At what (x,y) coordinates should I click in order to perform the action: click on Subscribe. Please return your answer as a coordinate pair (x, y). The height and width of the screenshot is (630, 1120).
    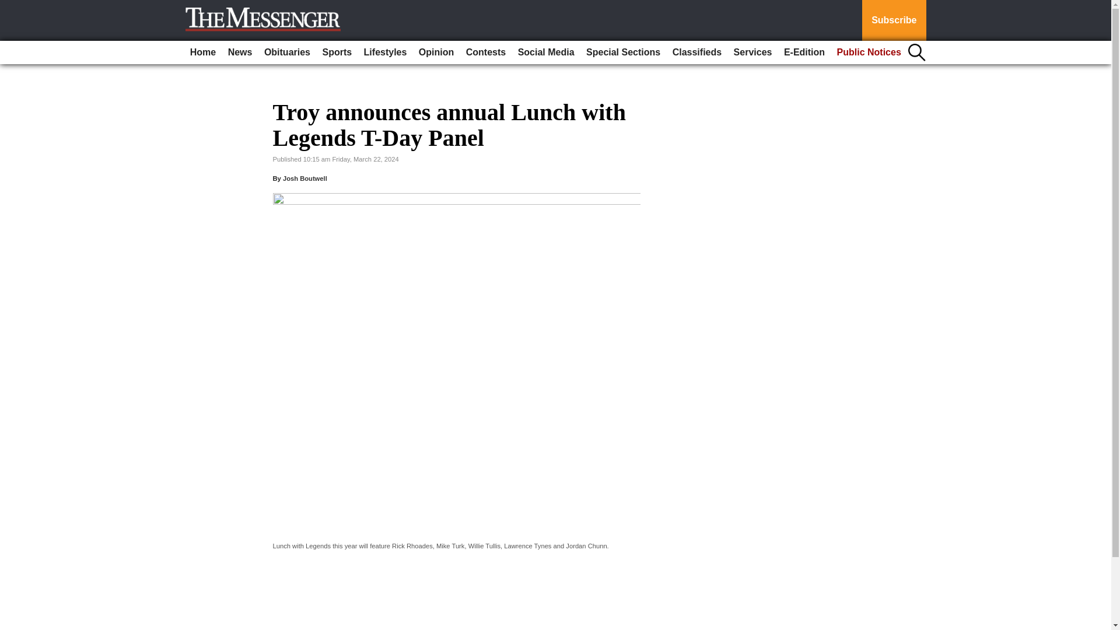
    Looking at the image, I should click on (894, 20).